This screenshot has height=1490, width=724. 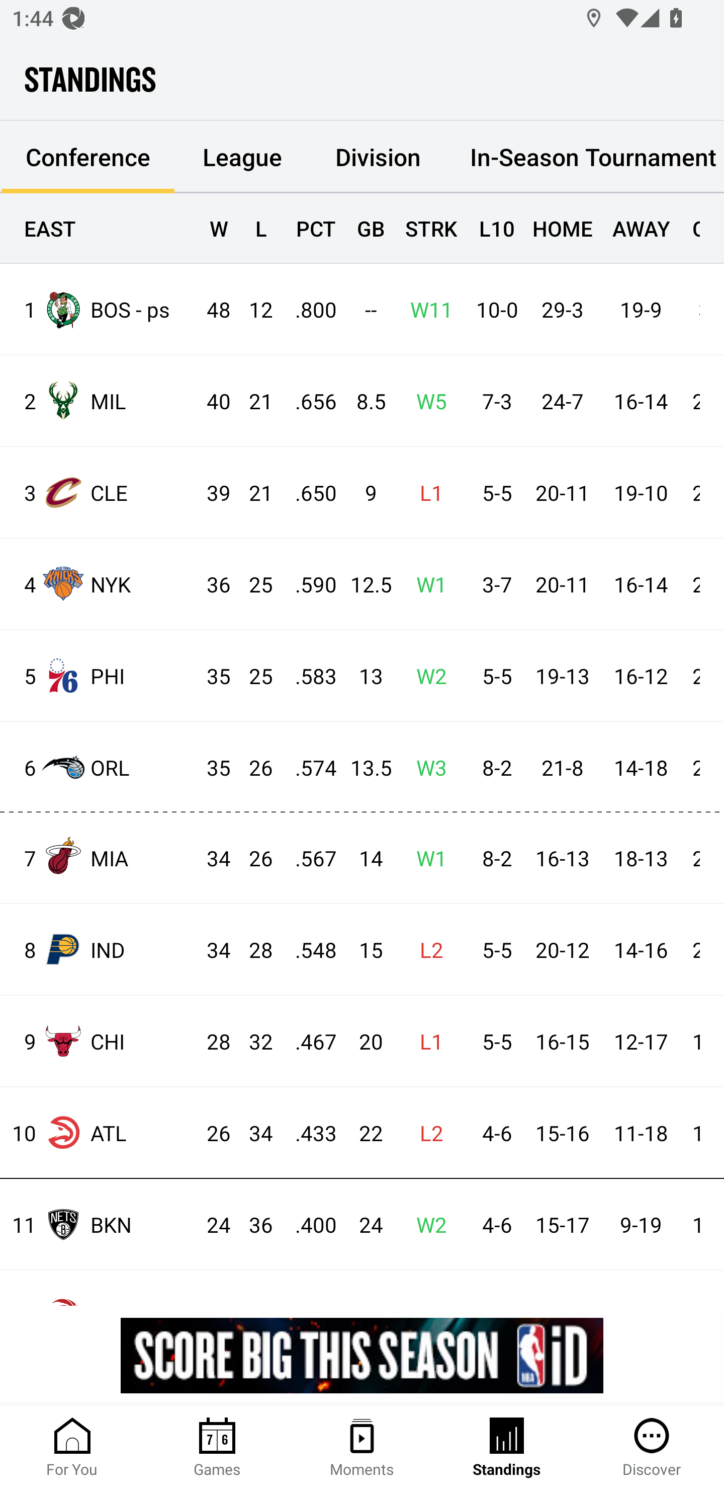 I want to click on Discover, so click(x=652, y=1448).